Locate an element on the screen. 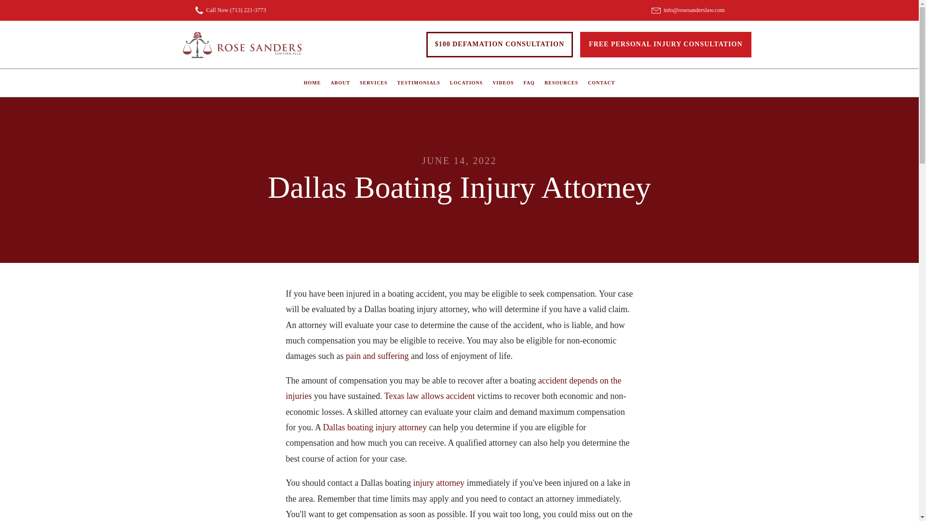  HOME is located at coordinates (313, 83).